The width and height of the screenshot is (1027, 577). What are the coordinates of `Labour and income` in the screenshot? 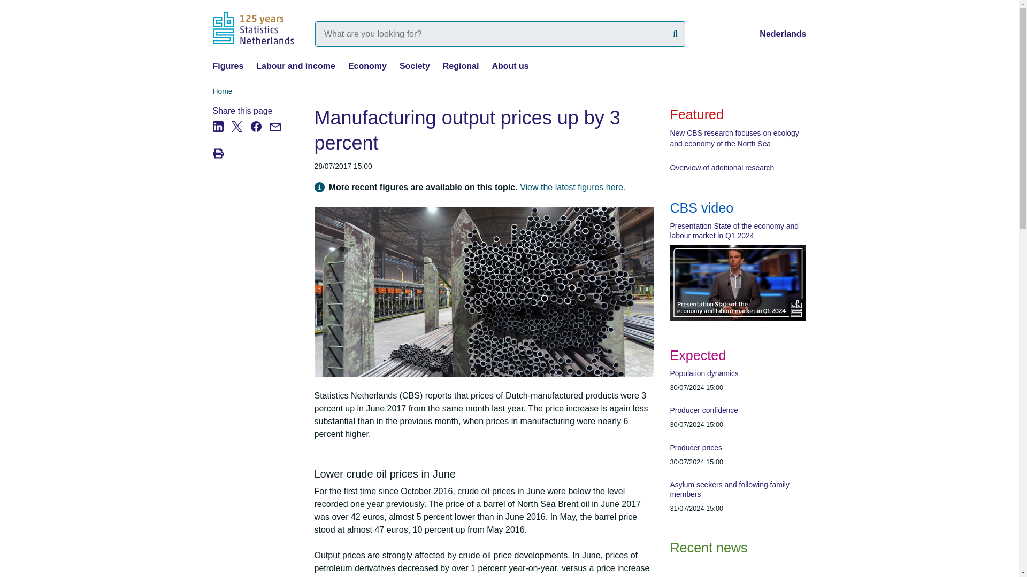 It's located at (295, 65).